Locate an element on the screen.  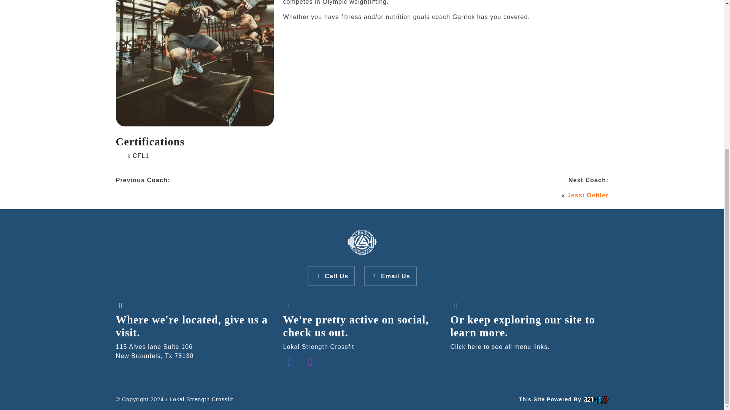
facebook is located at coordinates (290, 361).